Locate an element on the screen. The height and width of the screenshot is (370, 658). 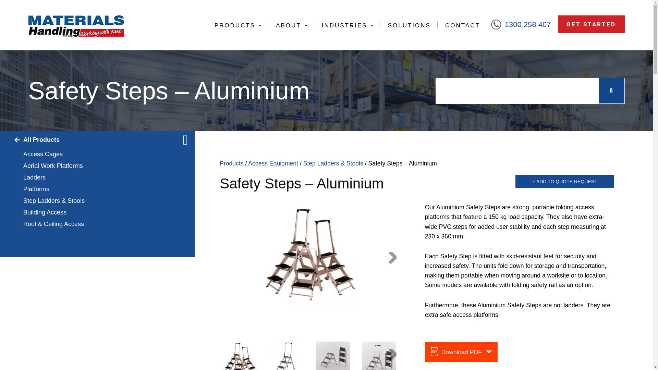
Ladders is located at coordinates (97, 177).